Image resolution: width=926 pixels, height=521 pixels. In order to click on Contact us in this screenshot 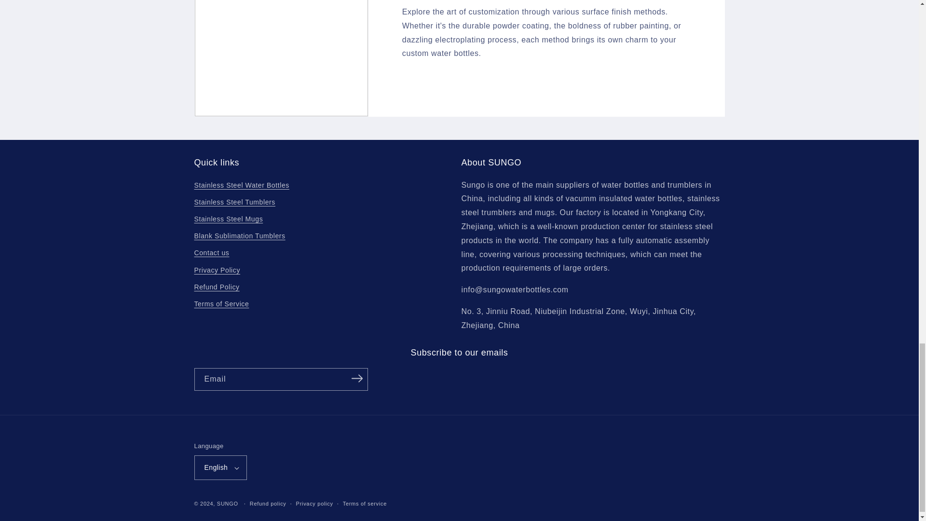, I will do `click(211, 253)`.